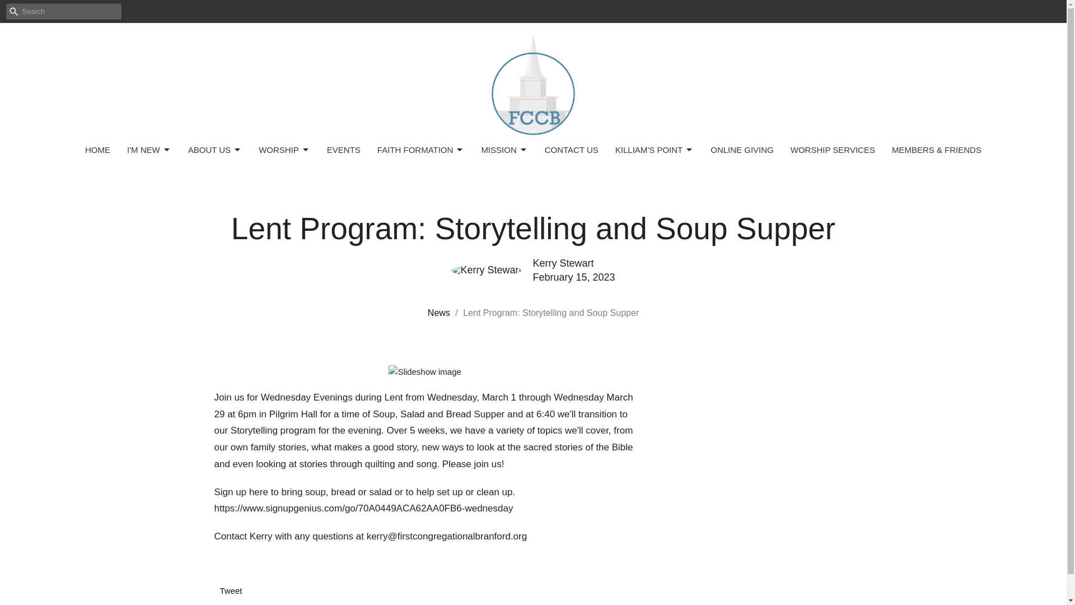 The height and width of the screenshot is (605, 1075). Describe the element at coordinates (420, 150) in the screenshot. I see `FAITH FORMATION` at that location.